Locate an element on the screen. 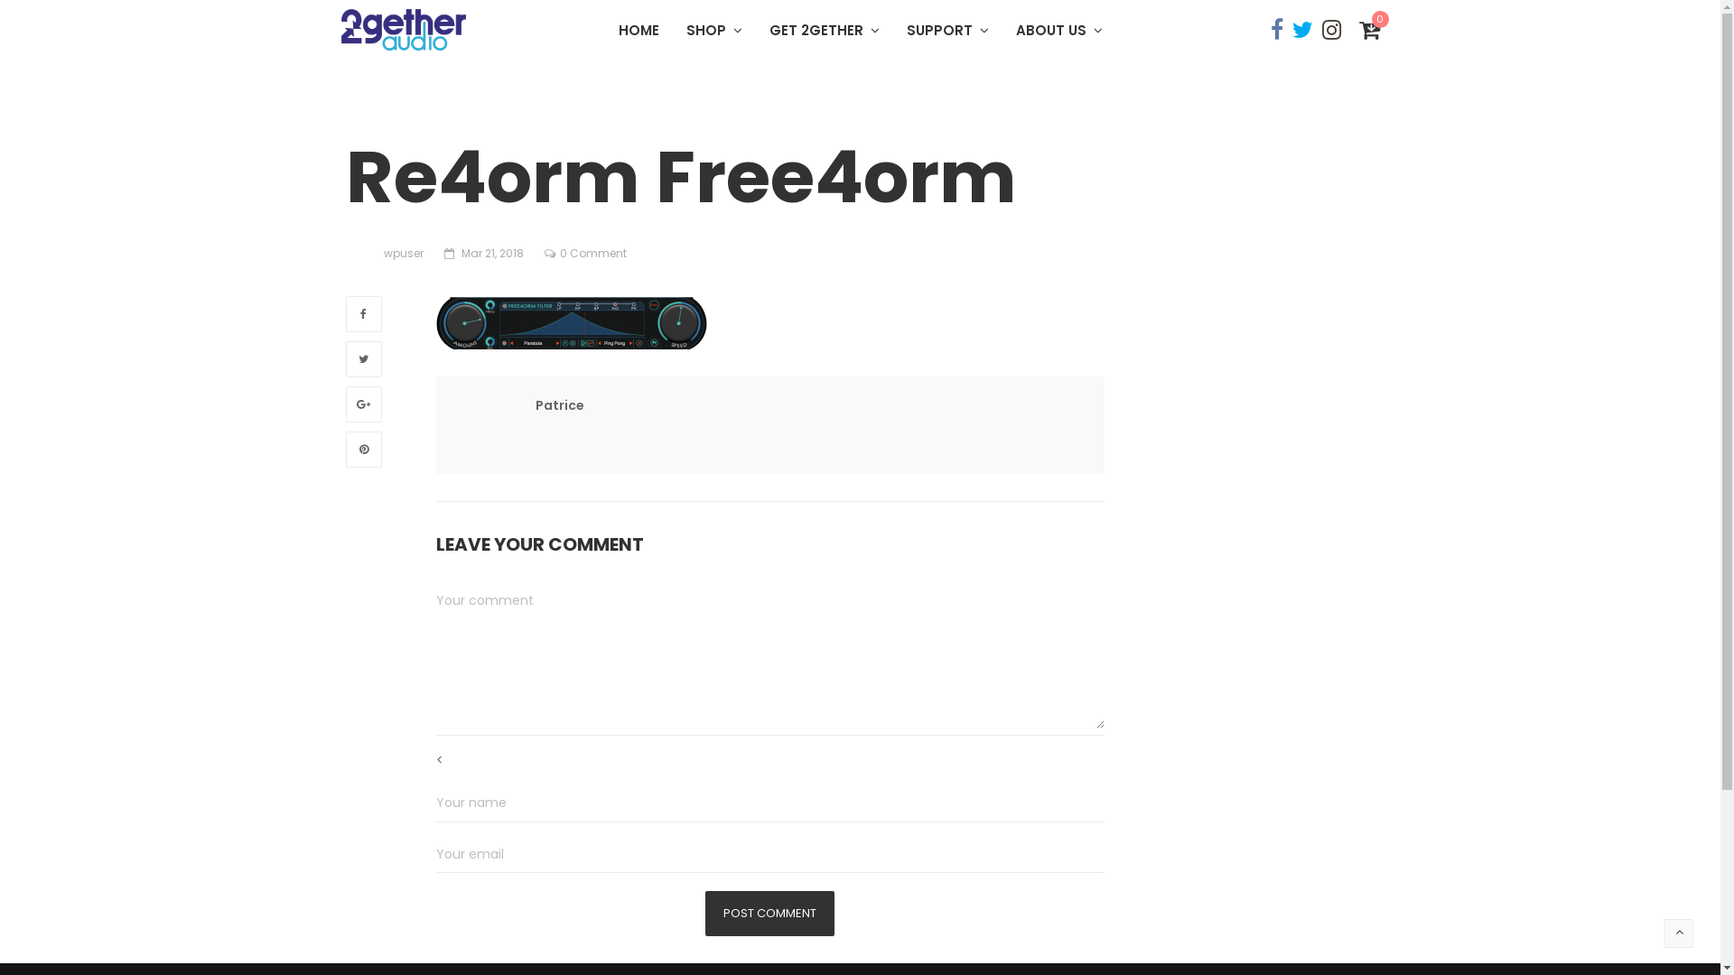  0 Comment is located at coordinates (593, 253).